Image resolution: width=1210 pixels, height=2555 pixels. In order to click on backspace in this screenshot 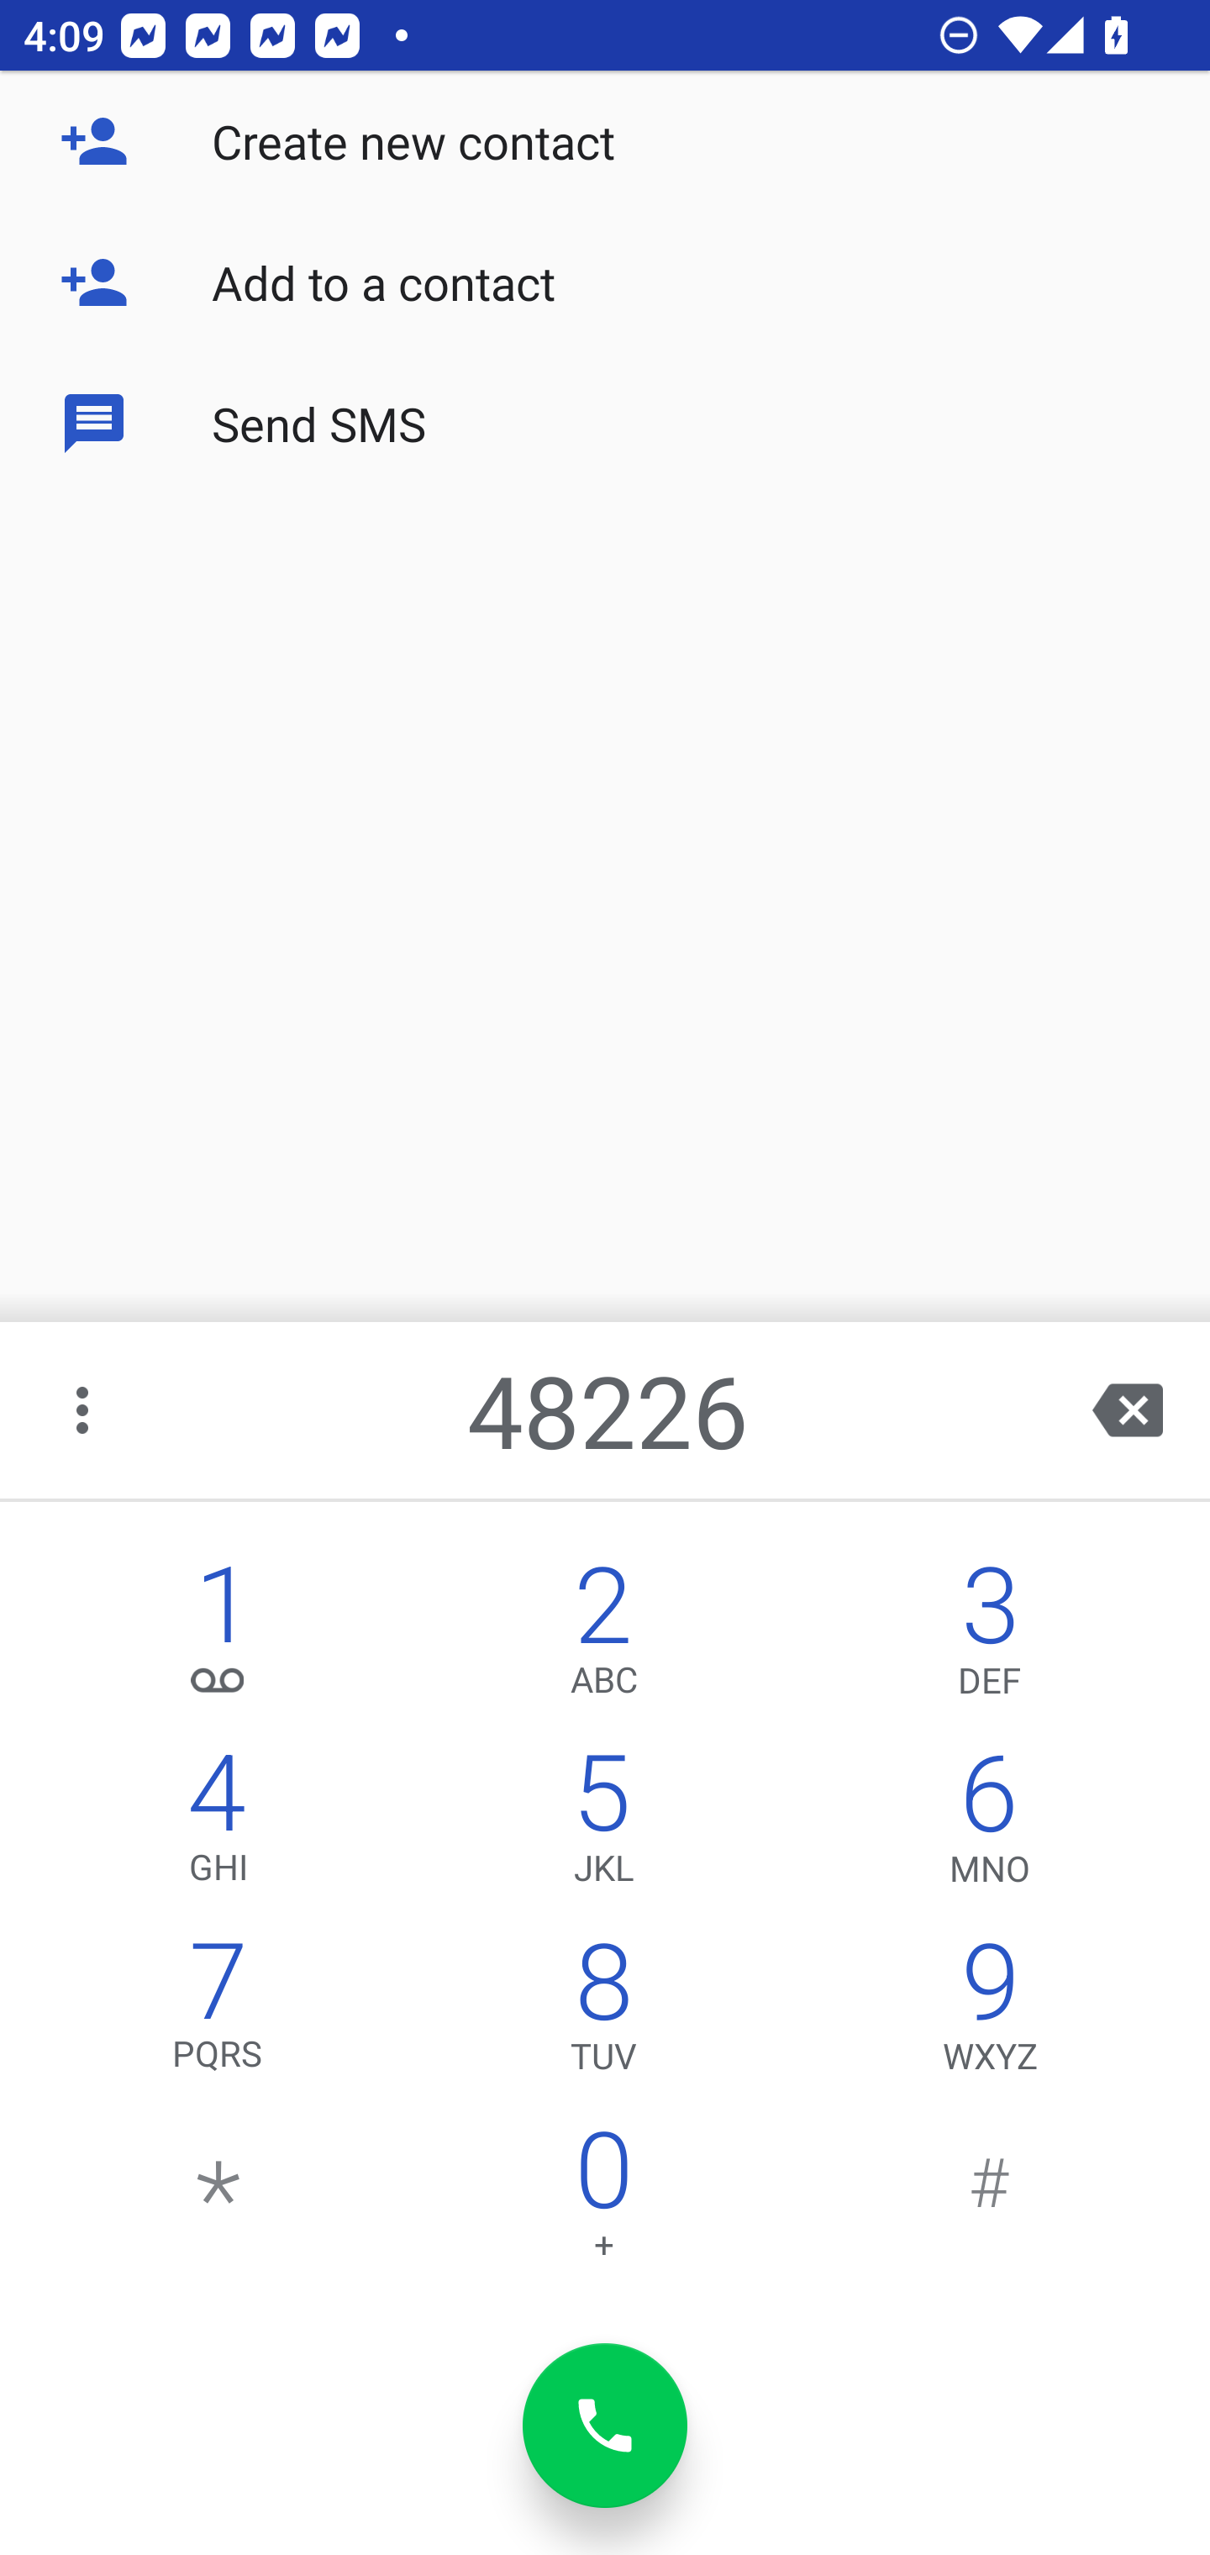, I will do `click(1128, 1410)`.